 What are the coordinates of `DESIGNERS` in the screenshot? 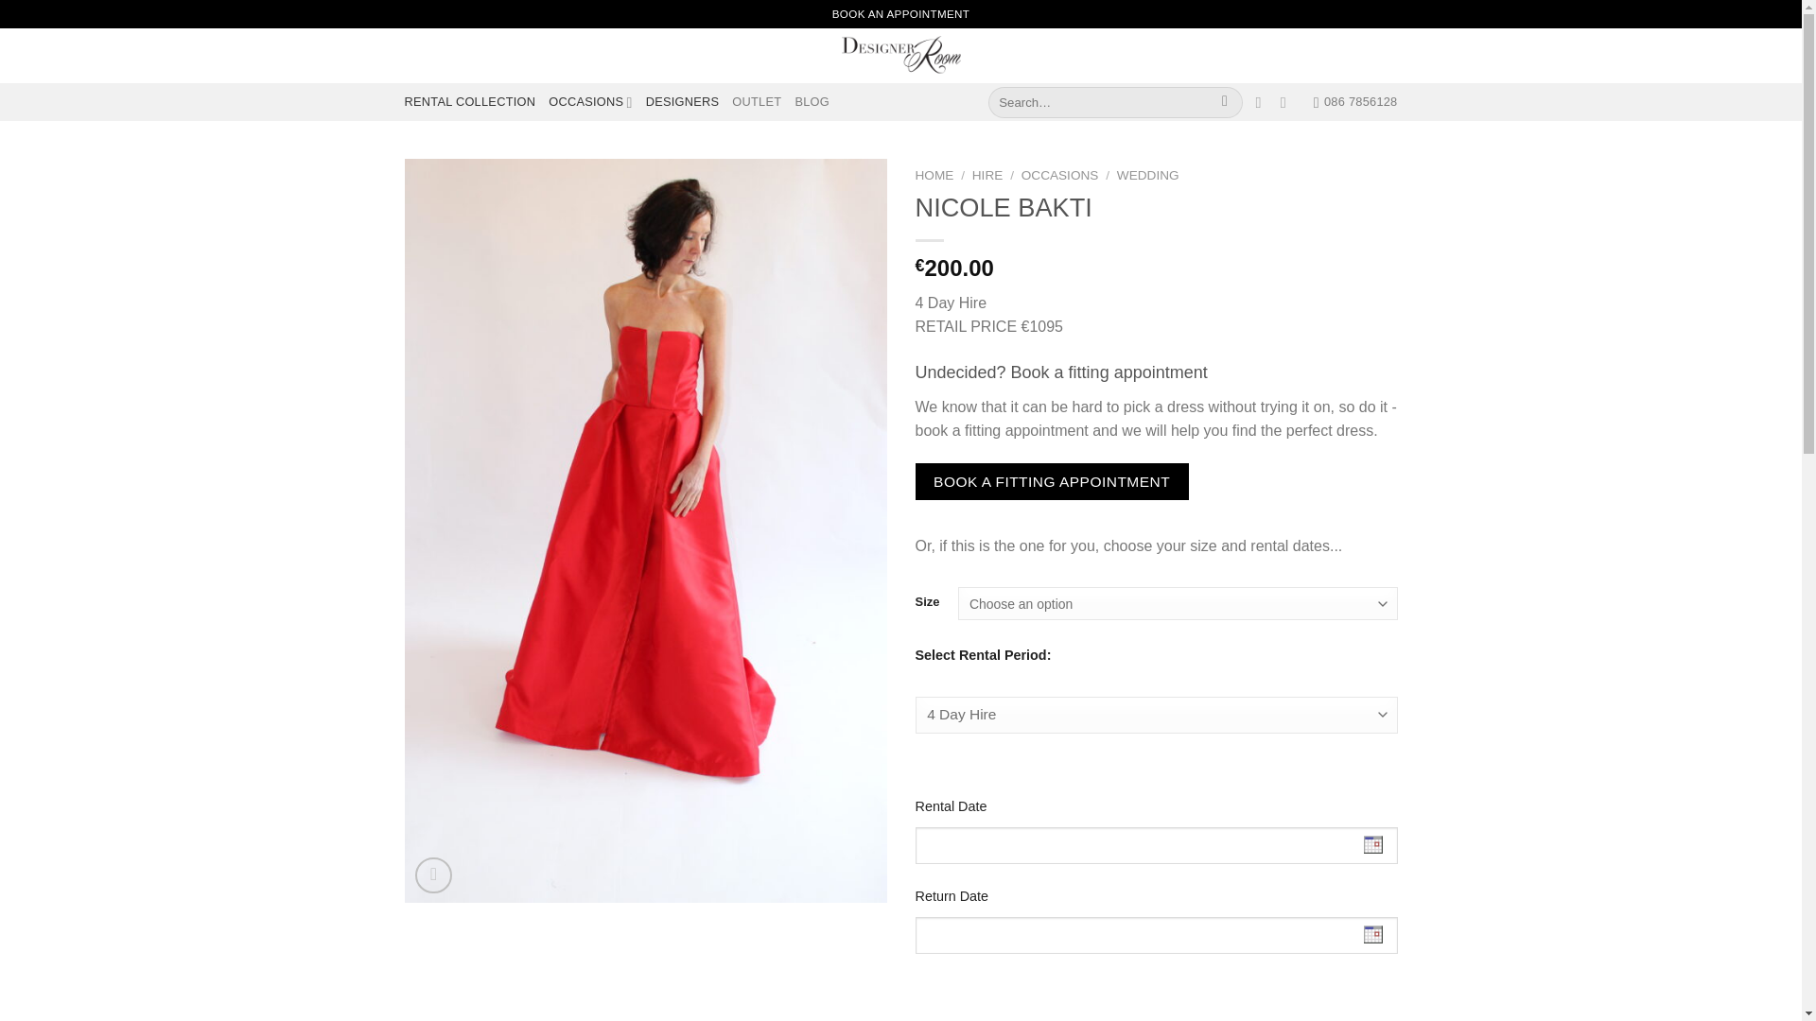 It's located at (683, 102).